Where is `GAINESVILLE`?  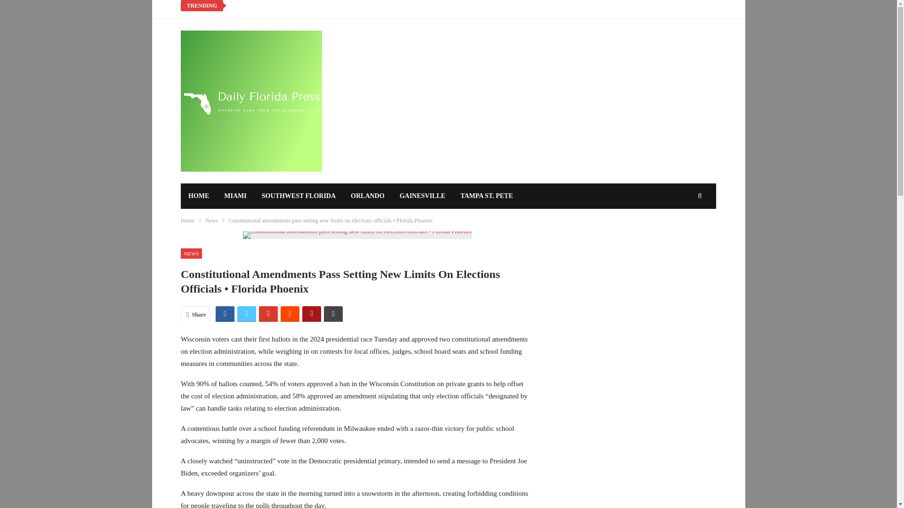
GAINESVILLE is located at coordinates (422, 196).